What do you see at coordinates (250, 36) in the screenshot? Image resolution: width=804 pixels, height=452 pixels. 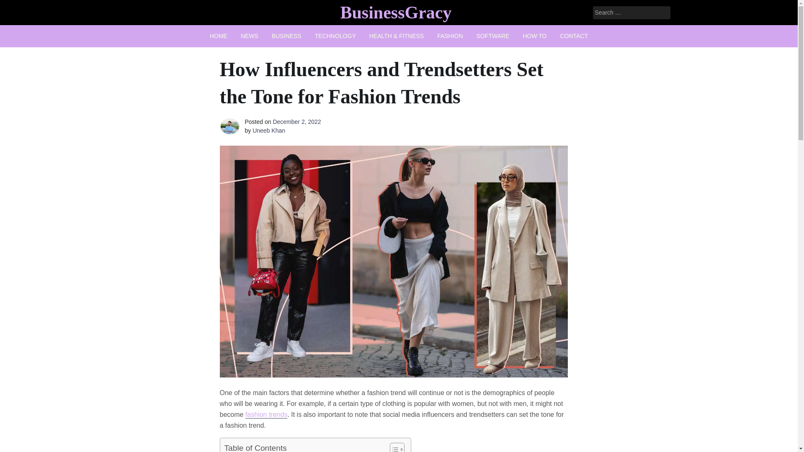 I see `NEWS` at bounding box center [250, 36].